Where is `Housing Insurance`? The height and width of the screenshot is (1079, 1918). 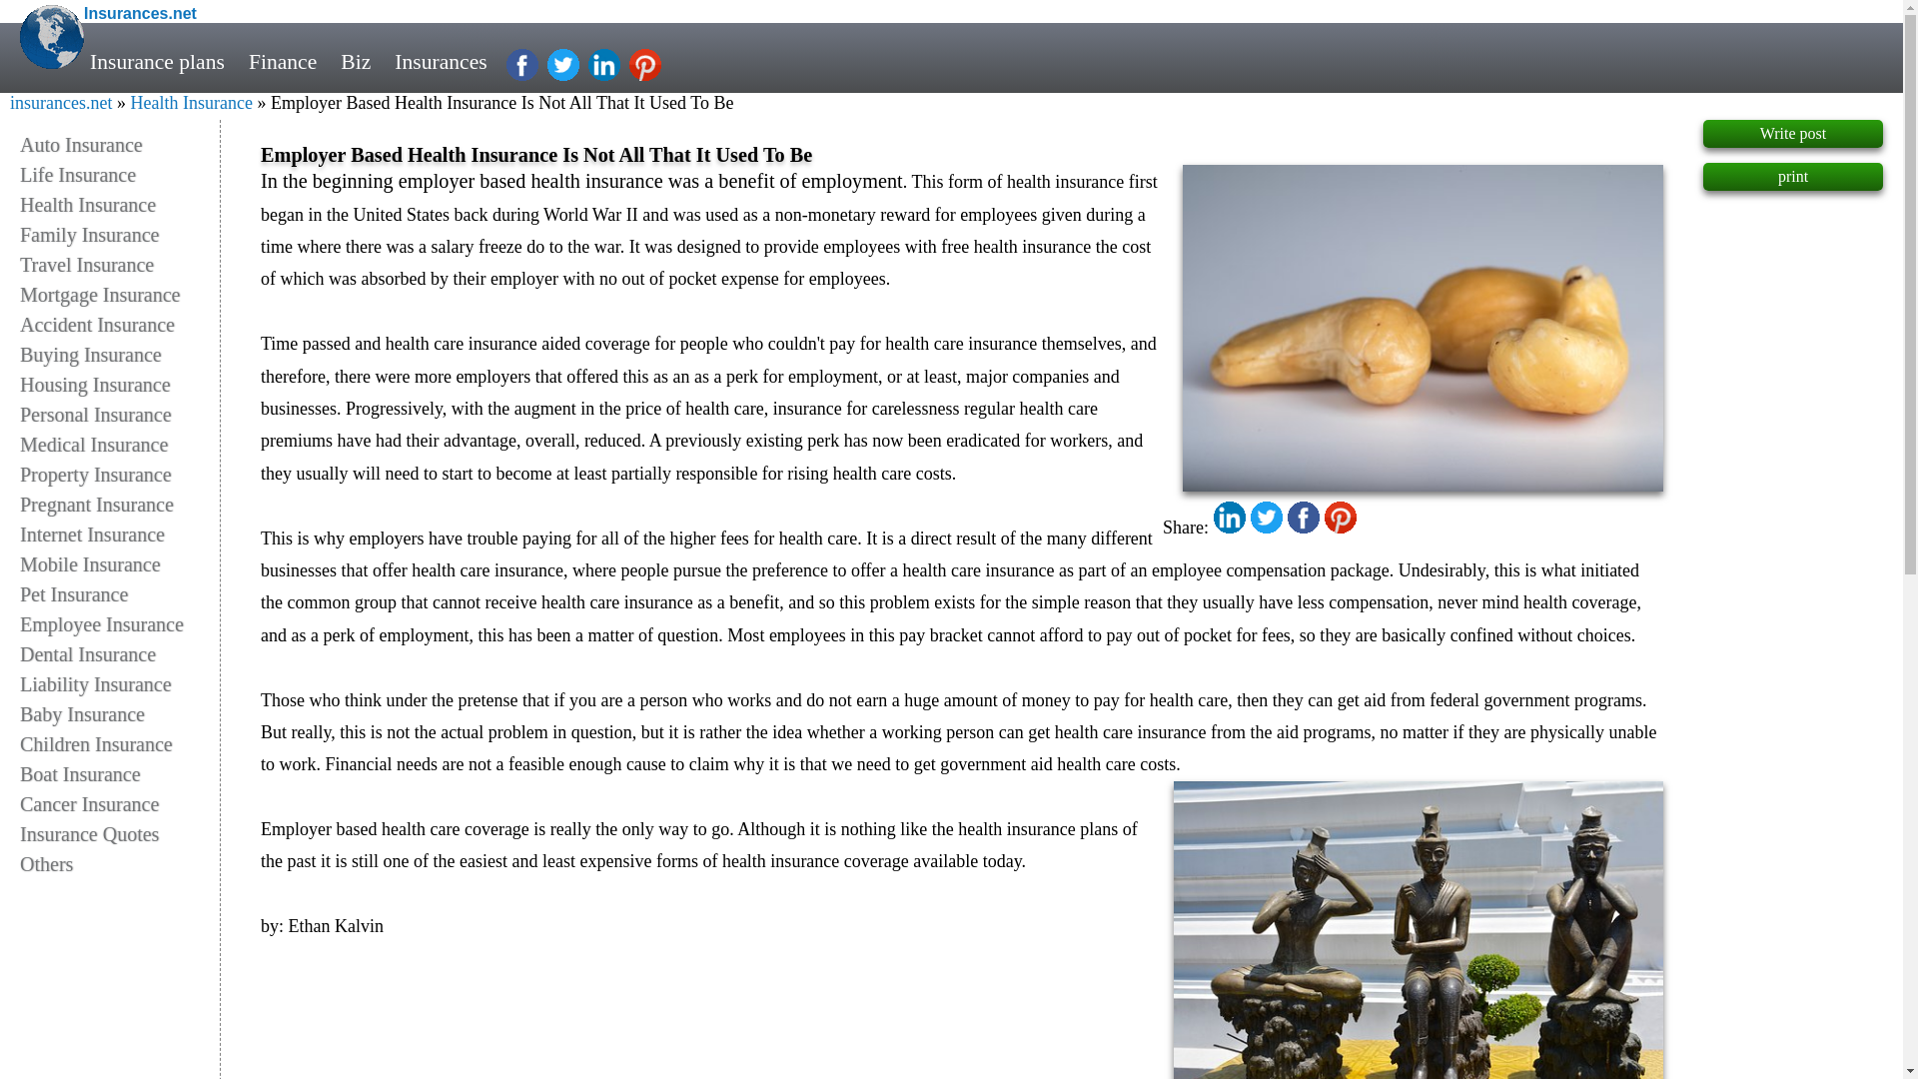
Housing Insurance is located at coordinates (120, 384).